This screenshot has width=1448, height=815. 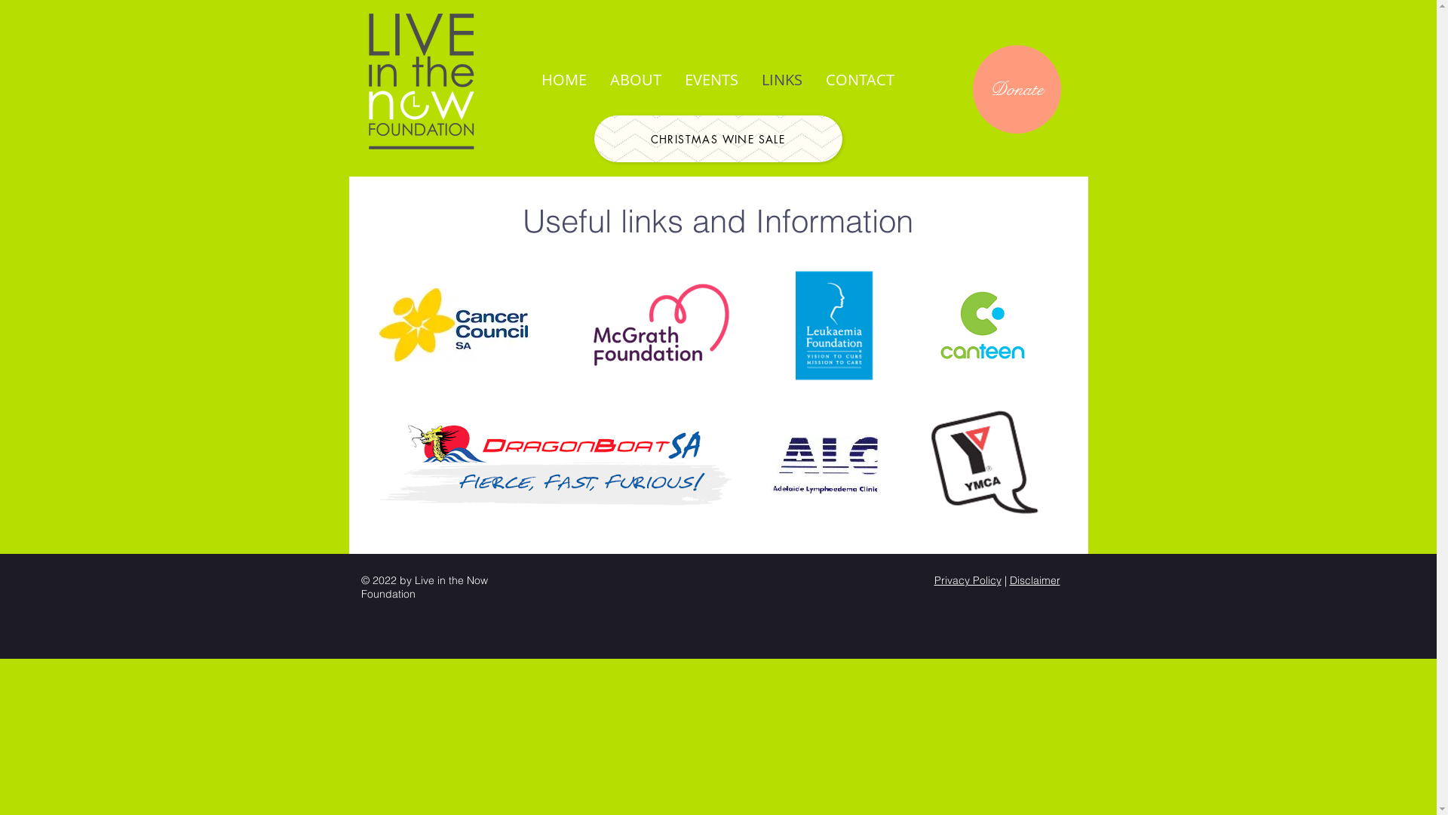 What do you see at coordinates (718, 139) in the screenshot?
I see `CHRISTMAS WINE SALE` at bounding box center [718, 139].